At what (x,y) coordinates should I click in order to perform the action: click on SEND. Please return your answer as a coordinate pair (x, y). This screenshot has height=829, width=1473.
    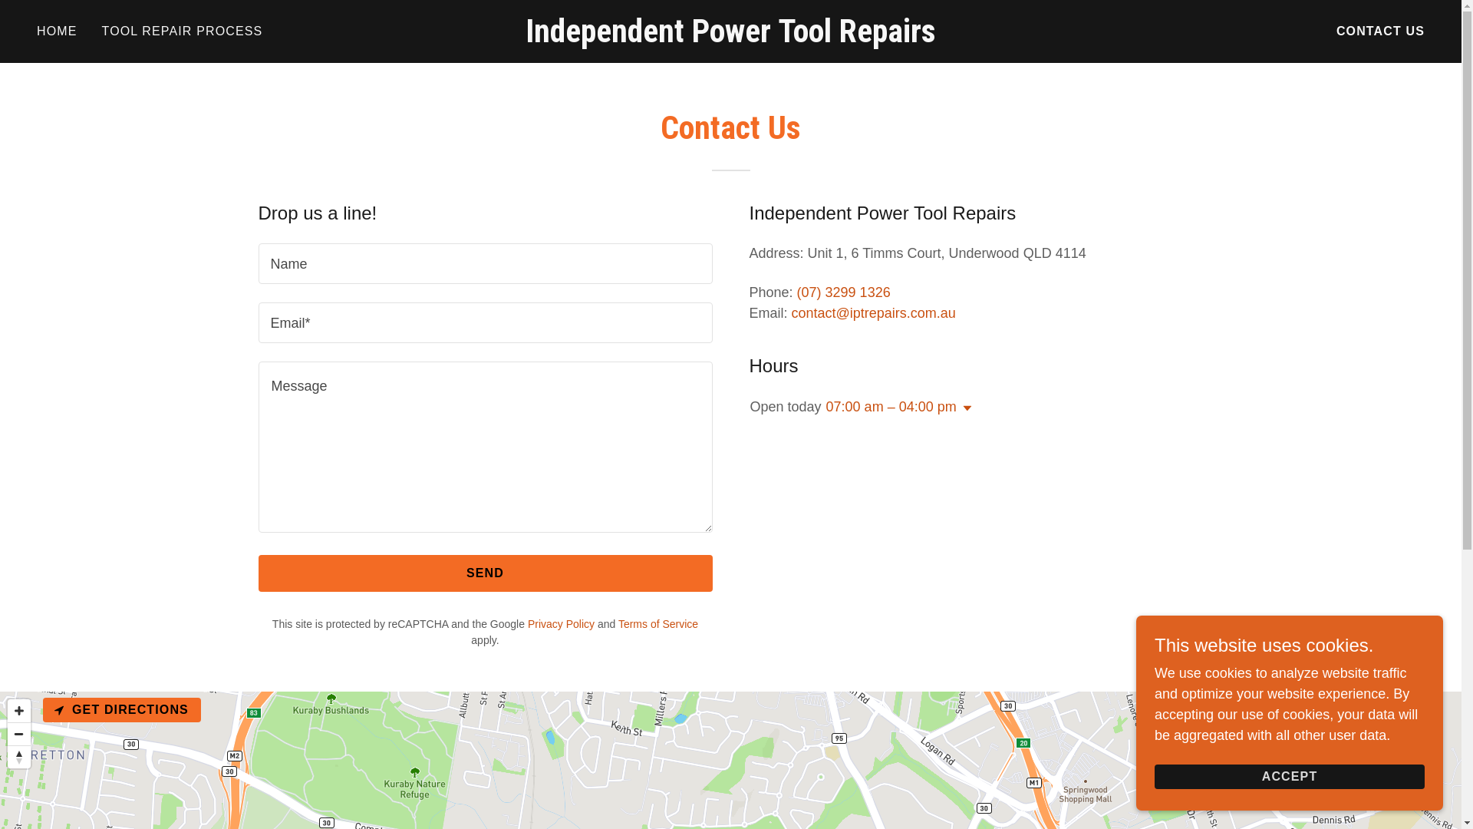
    Looking at the image, I should click on (485, 573).